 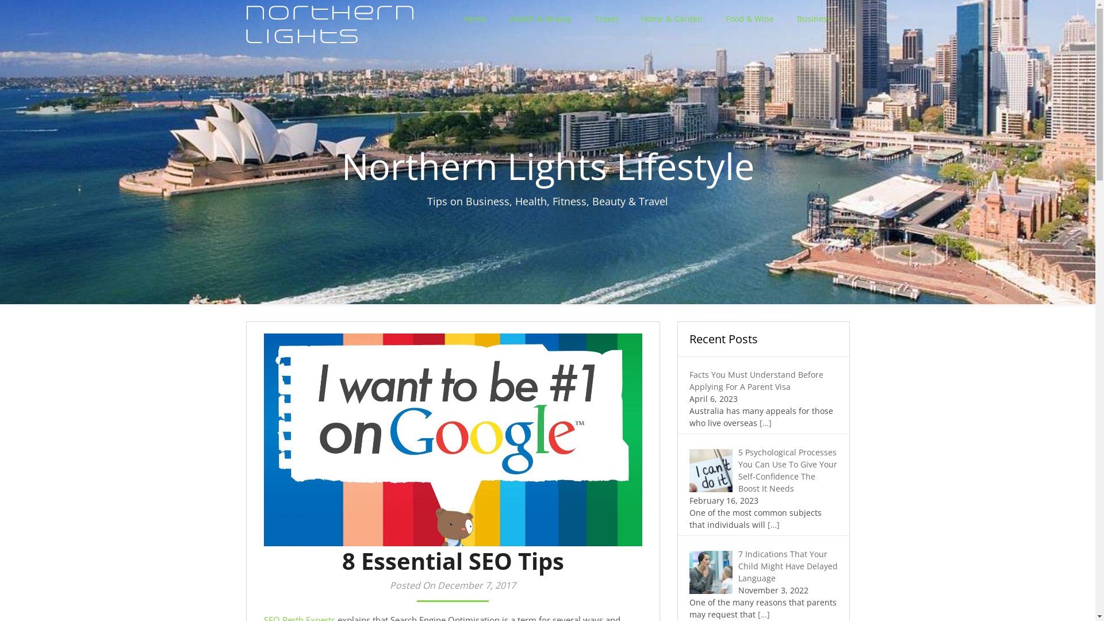 I want to click on Home & Garden, so click(x=672, y=18).